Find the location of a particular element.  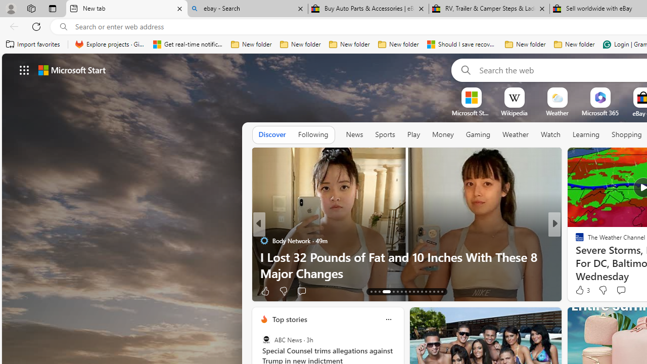

Sports is located at coordinates (385, 134).